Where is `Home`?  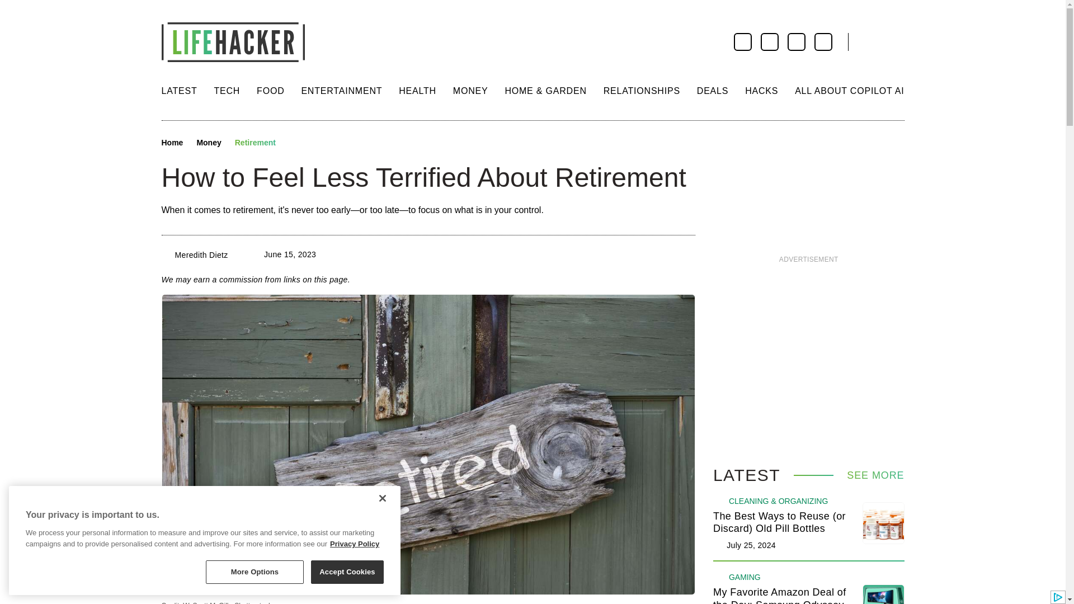 Home is located at coordinates (172, 143).